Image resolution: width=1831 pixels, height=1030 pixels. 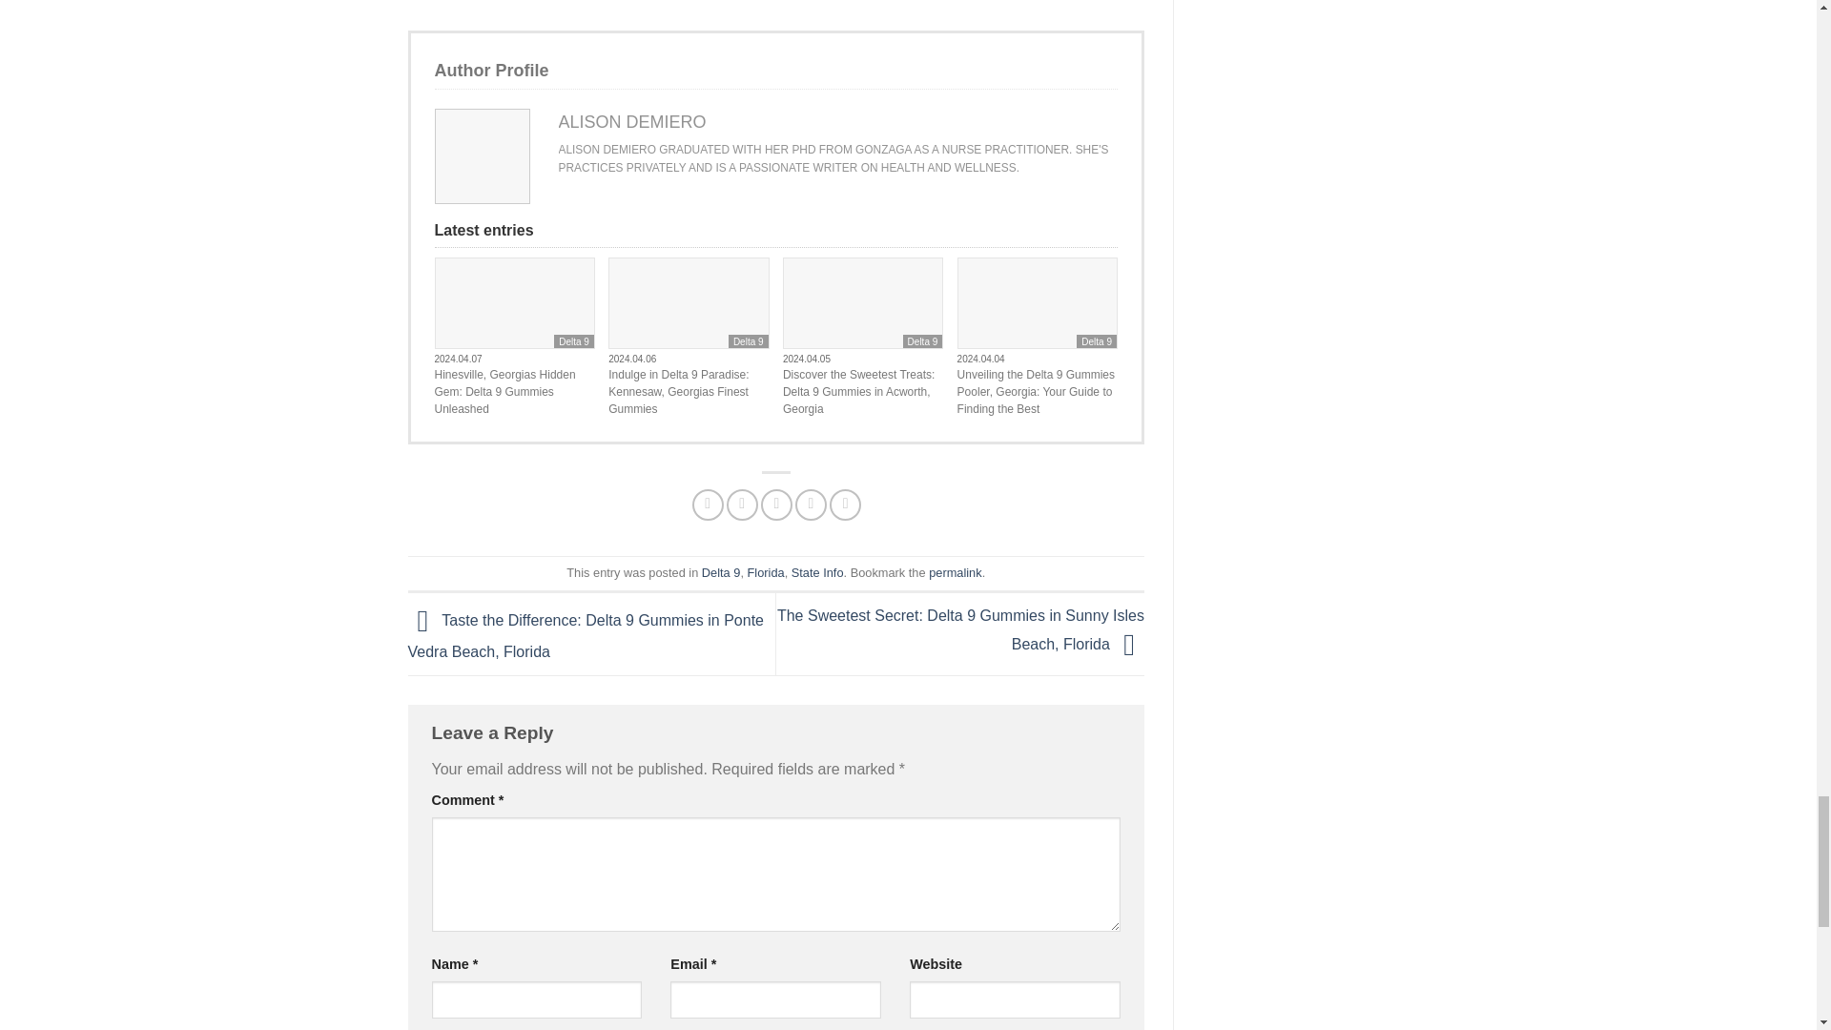 I want to click on Share on Facebook, so click(x=708, y=505).